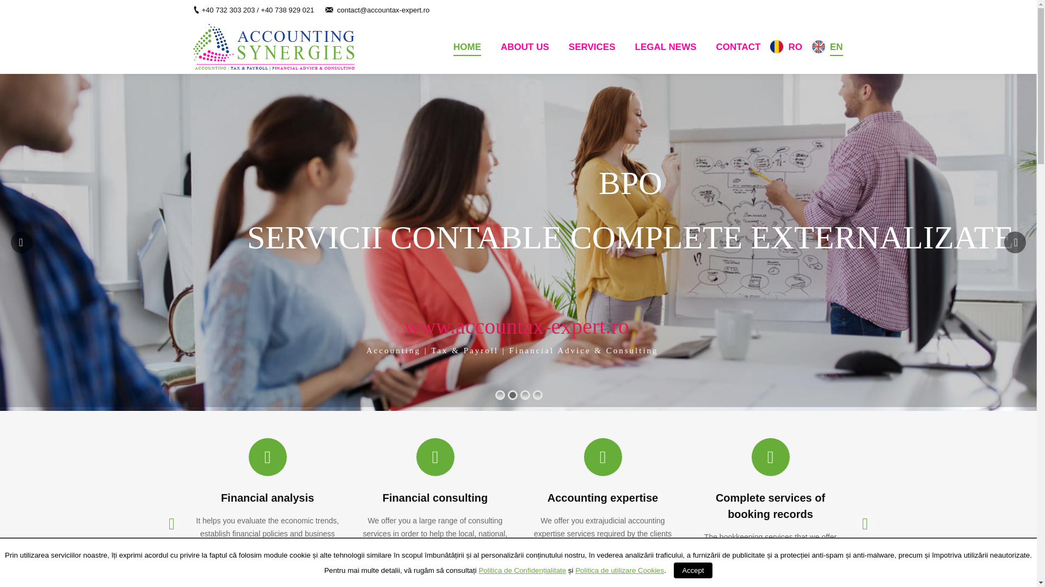 This screenshot has height=587, width=1045. I want to click on CONTACT, so click(738, 47).